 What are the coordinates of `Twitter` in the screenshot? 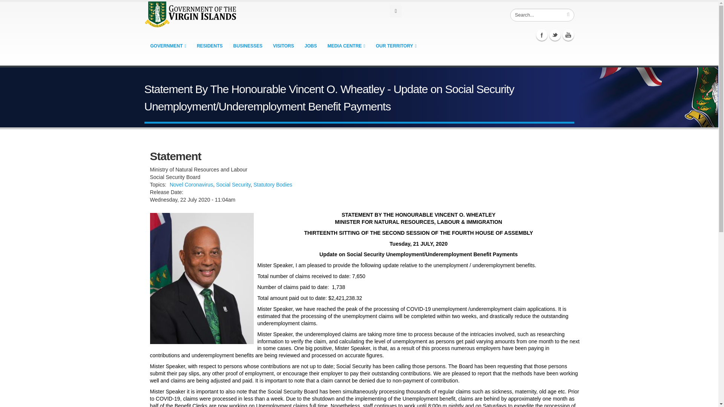 It's located at (555, 35).